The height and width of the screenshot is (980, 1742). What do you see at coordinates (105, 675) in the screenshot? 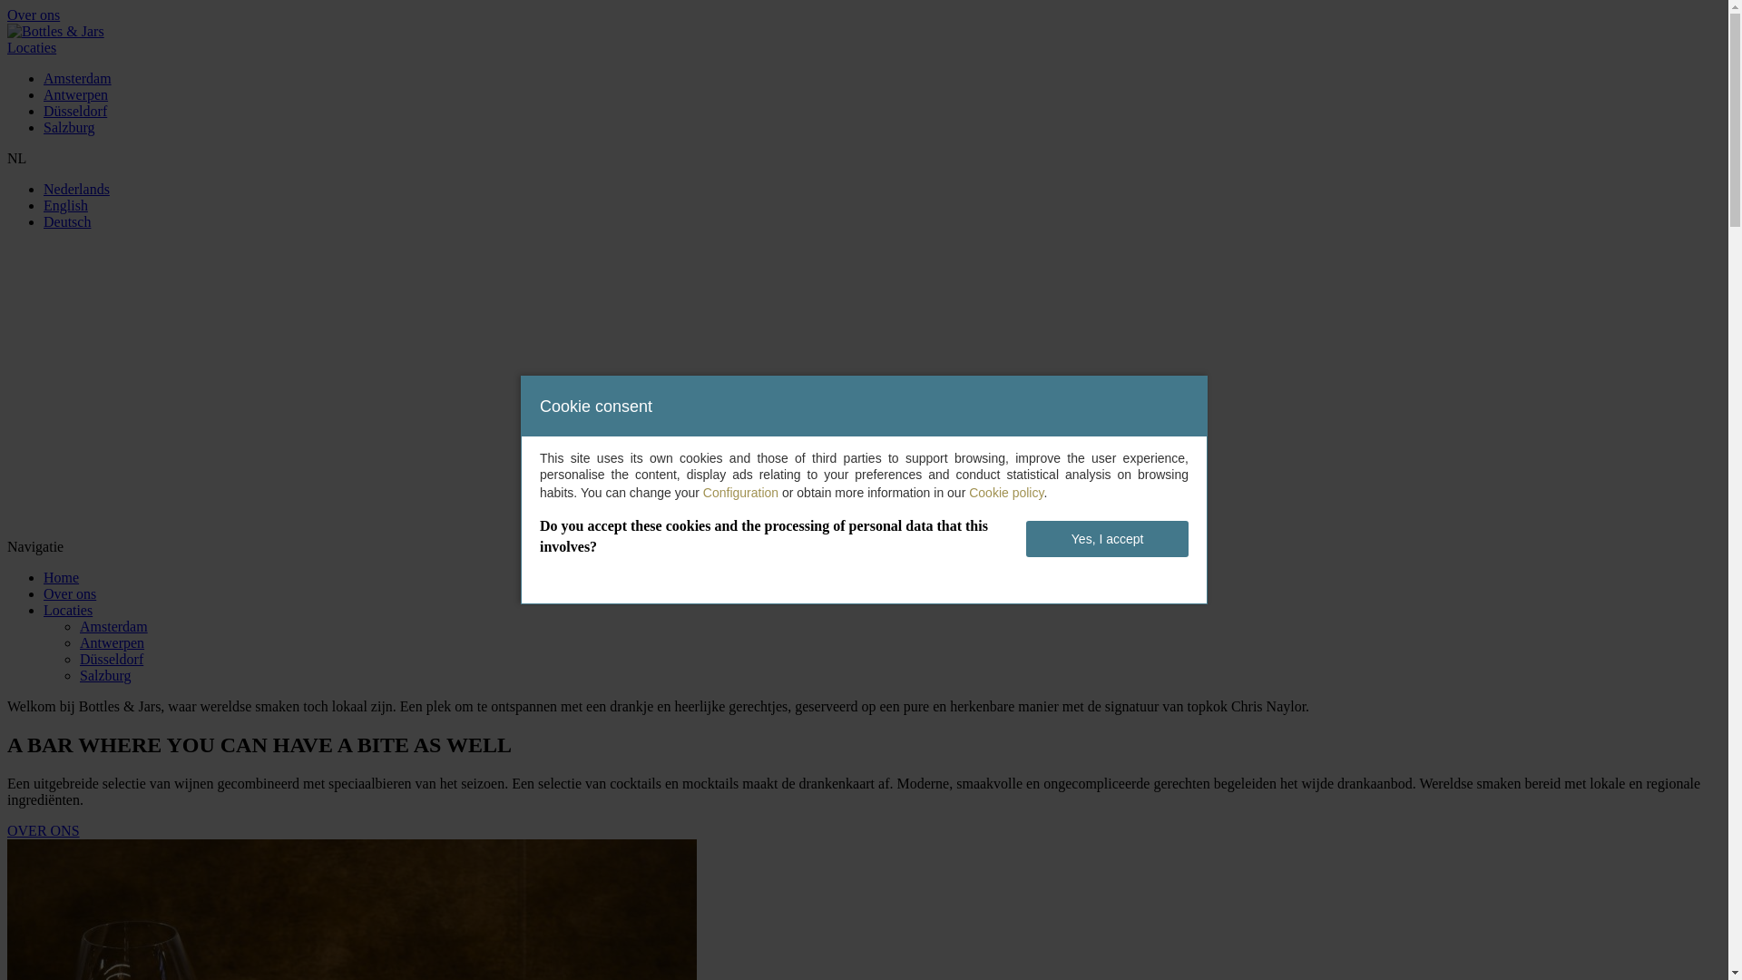
I see `Salzburg` at bounding box center [105, 675].